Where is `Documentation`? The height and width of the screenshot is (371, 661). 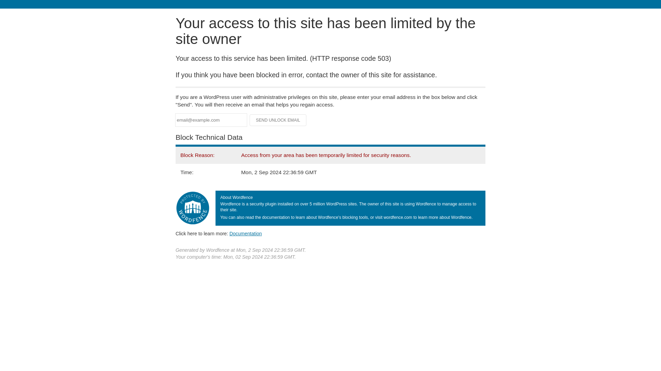 Documentation is located at coordinates (245, 233).